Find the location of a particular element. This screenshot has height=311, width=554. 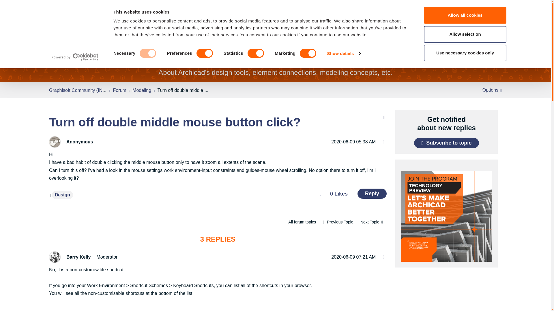

Search is located at coordinates (64, 9).